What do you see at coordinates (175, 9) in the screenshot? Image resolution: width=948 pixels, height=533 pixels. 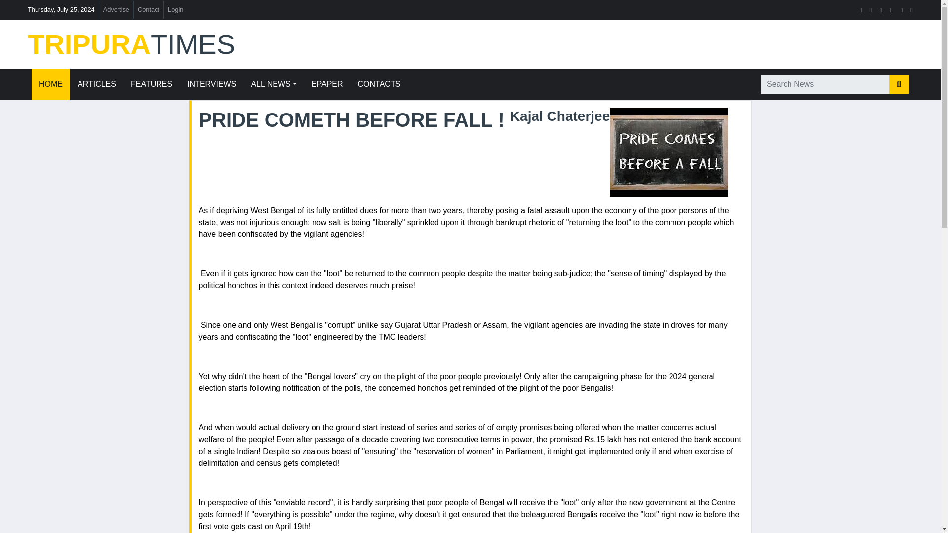 I see `Login` at bounding box center [175, 9].